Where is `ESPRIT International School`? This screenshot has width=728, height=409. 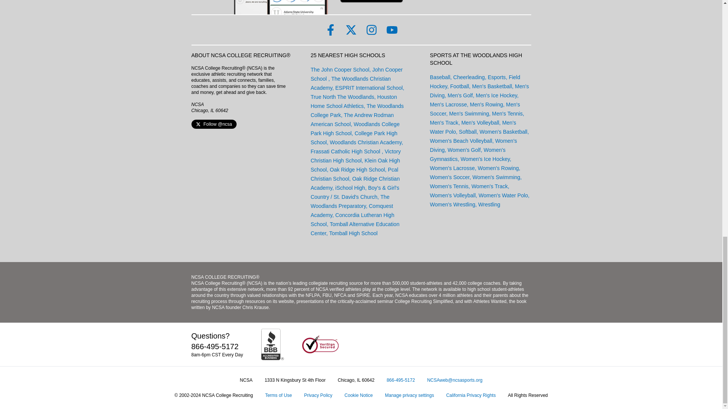 ESPRIT International School is located at coordinates (369, 87).